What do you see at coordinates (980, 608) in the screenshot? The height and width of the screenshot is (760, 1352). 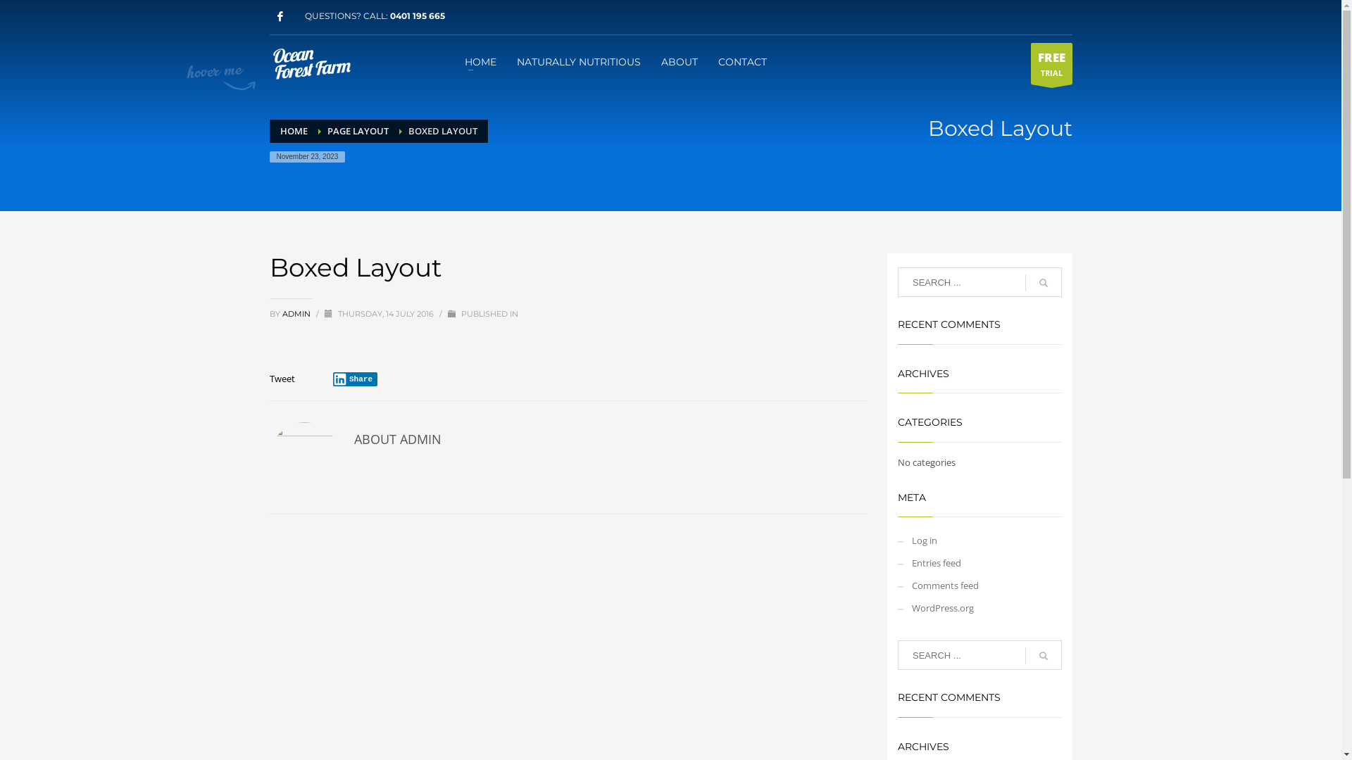 I see `WordPress.org` at bounding box center [980, 608].